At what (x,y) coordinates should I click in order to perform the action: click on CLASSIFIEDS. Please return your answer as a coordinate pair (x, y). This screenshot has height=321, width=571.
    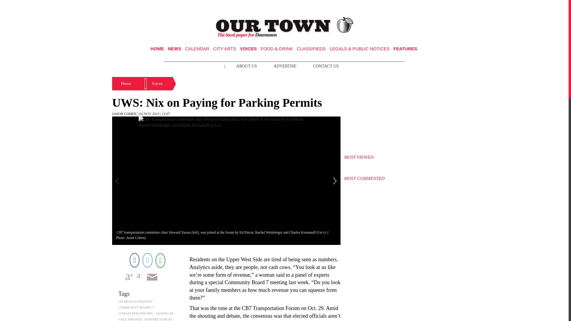
    Looking at the image, I should click on (311, 48).